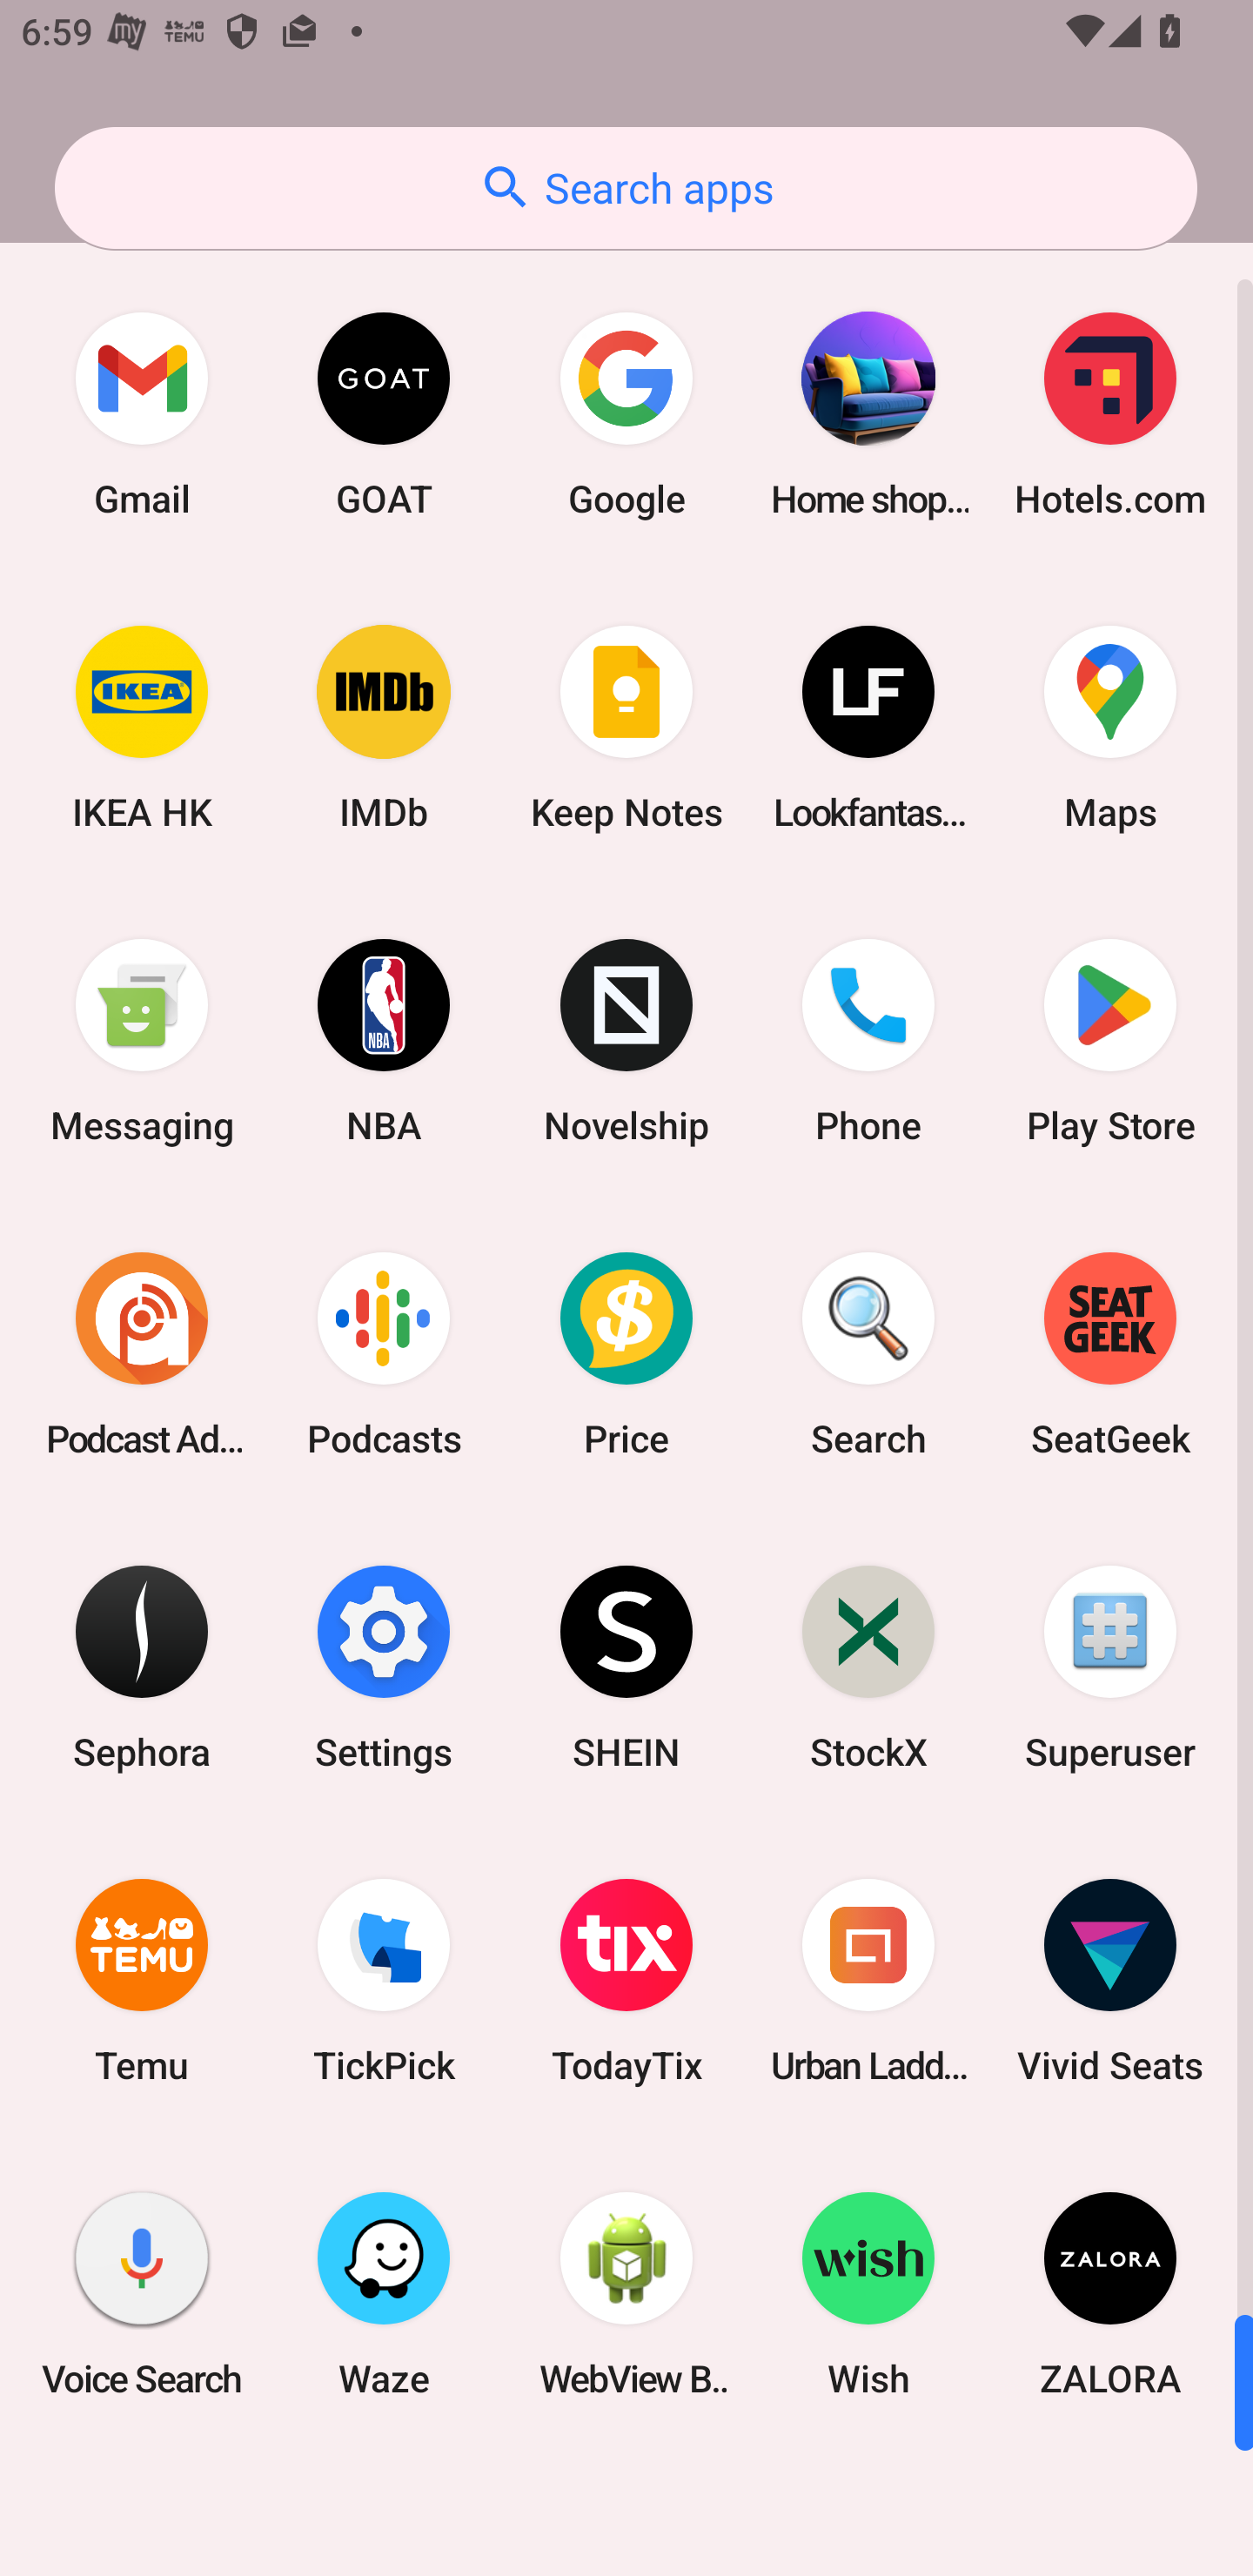 This screenshot has width=1253, height=2576. What do you see at coordinates (384, 1353) in the screenshot?
I see `Podcasts` at bounding box center [384, 1353].